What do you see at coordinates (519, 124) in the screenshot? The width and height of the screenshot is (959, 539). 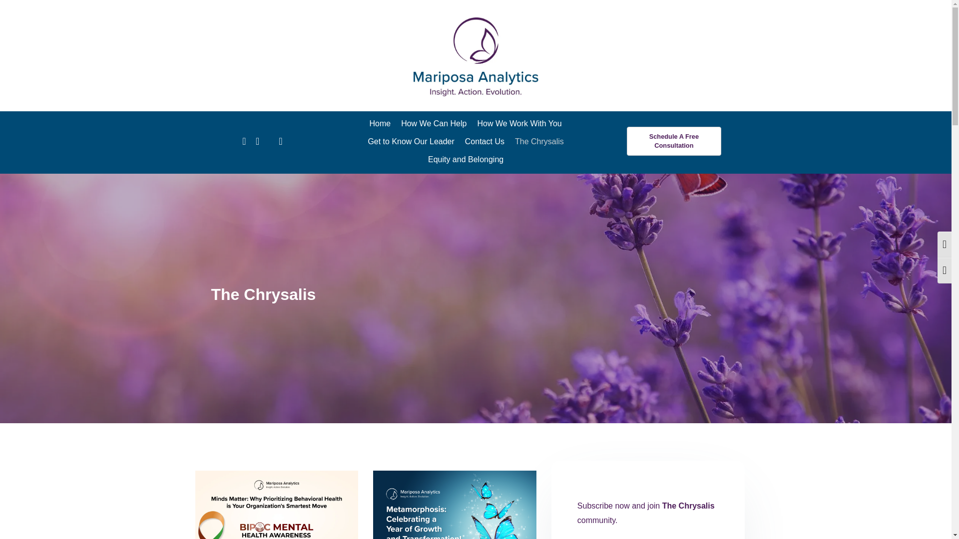 I see `How We Work With You` at bounding box center [519, 124].